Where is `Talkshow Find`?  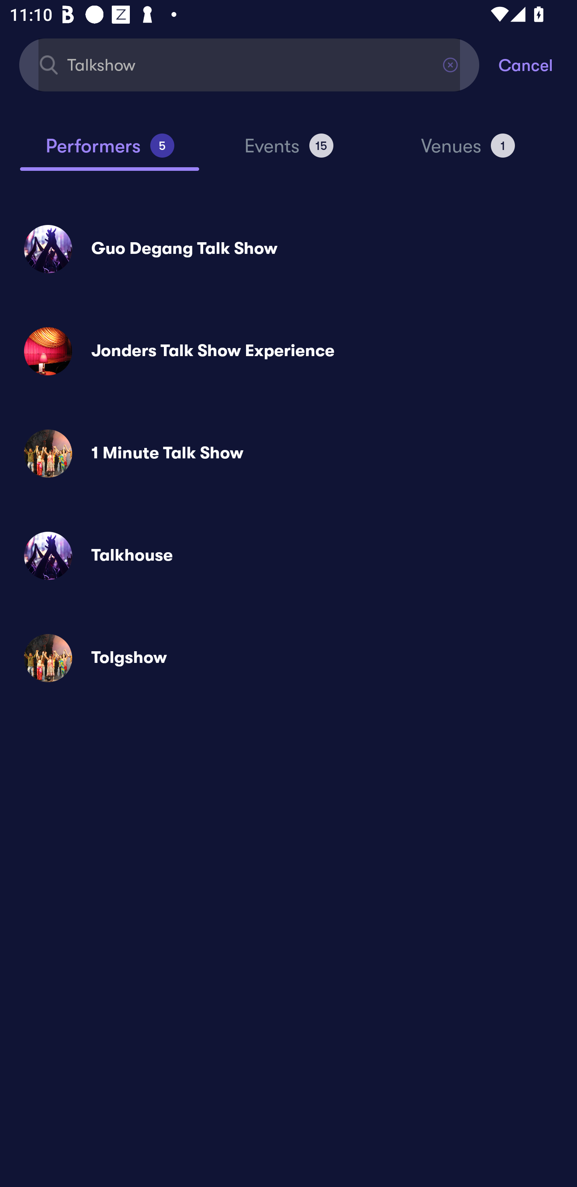
Talkshow Find is located at coordinates (249, 64).